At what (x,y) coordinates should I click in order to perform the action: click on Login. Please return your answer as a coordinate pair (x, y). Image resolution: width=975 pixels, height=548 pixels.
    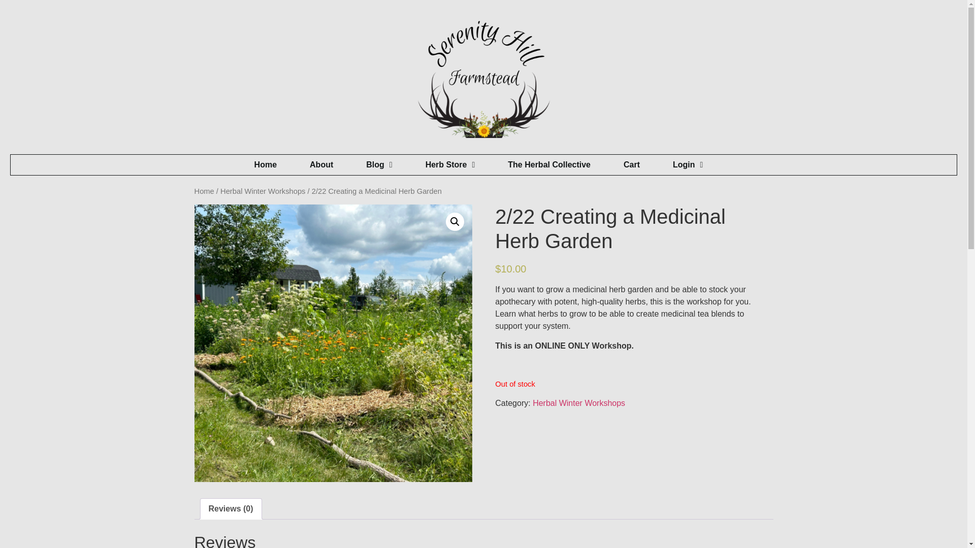
    Looking at the image, I should click on (688, 164).